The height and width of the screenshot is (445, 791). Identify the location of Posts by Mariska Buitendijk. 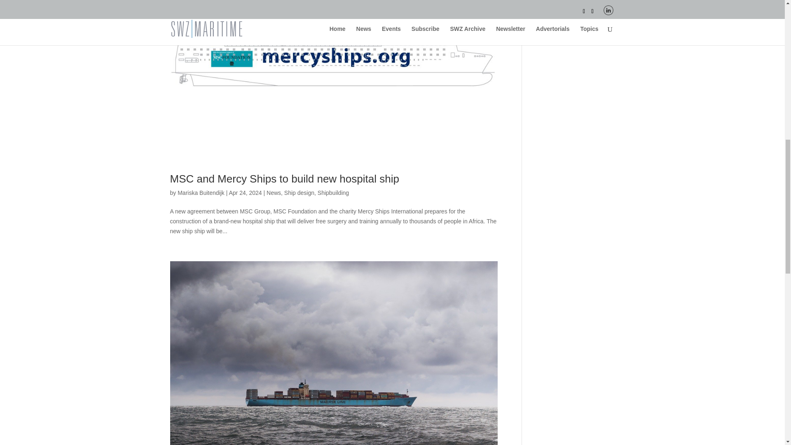
(201, 193).